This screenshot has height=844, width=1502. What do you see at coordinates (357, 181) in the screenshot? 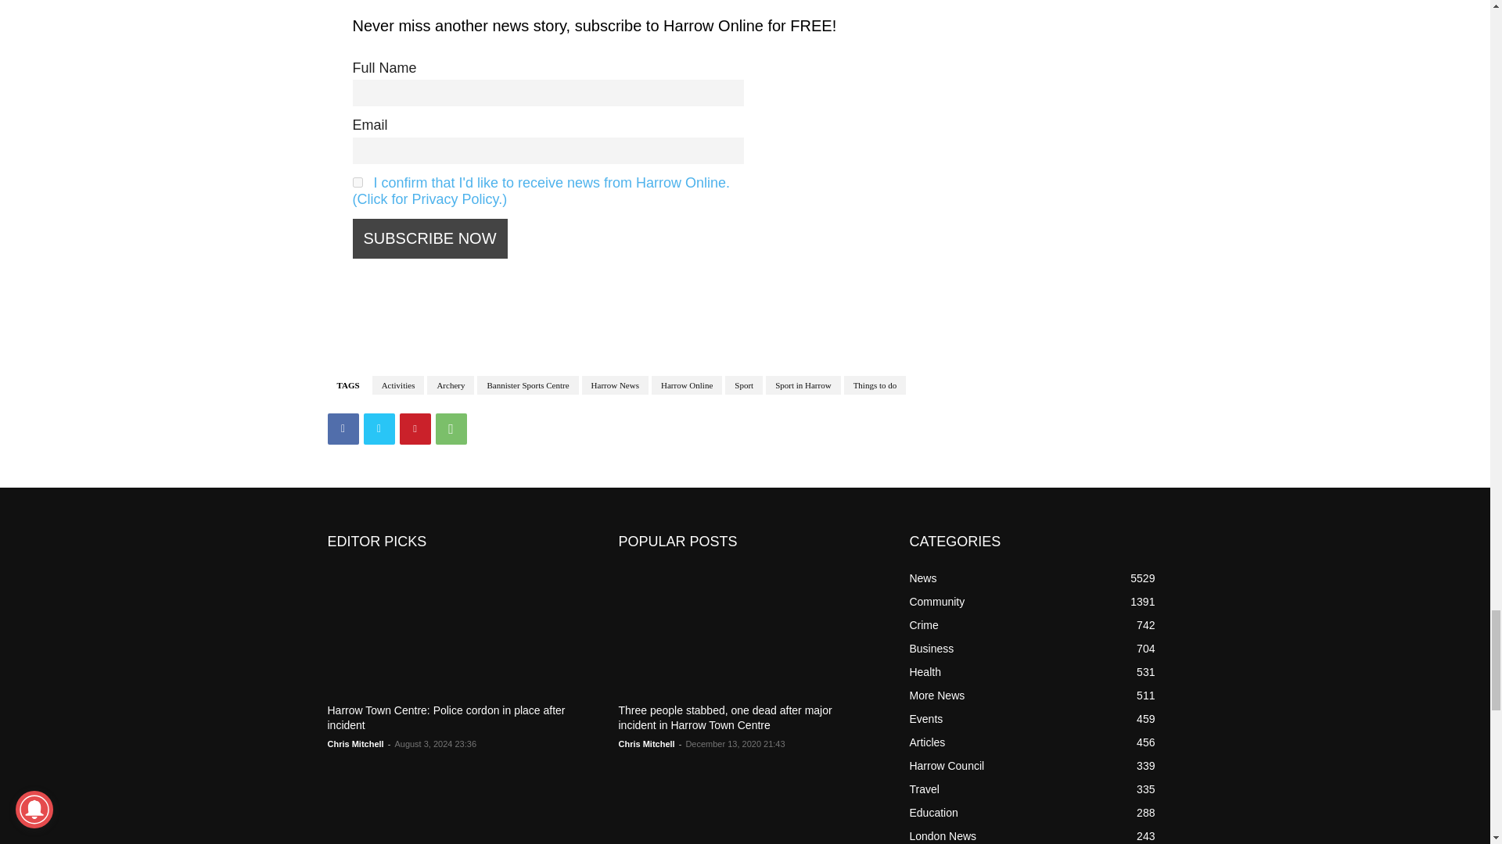
I see `on` at bounding box center [357, 181].